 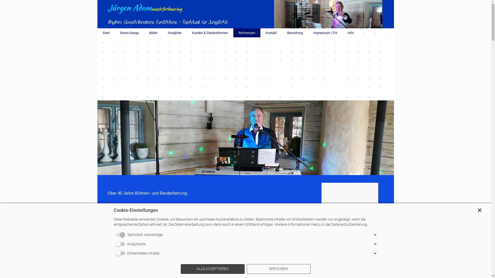 I want to click on ., so click(x=125, y=60).